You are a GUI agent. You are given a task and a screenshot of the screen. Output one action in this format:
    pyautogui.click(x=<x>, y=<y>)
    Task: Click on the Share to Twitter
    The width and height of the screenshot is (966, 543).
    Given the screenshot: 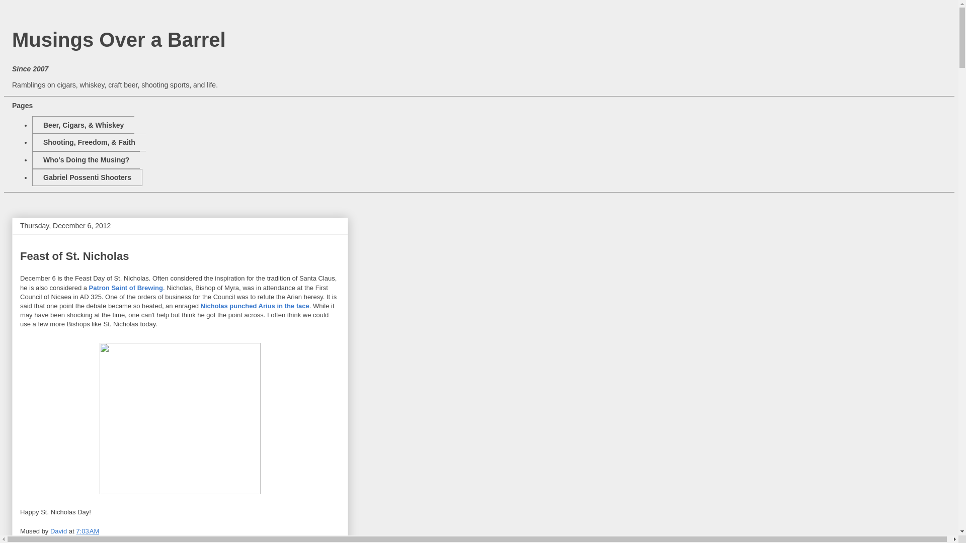 What is the action you would take?
    pyautogui.click(x=101, y=538)
    